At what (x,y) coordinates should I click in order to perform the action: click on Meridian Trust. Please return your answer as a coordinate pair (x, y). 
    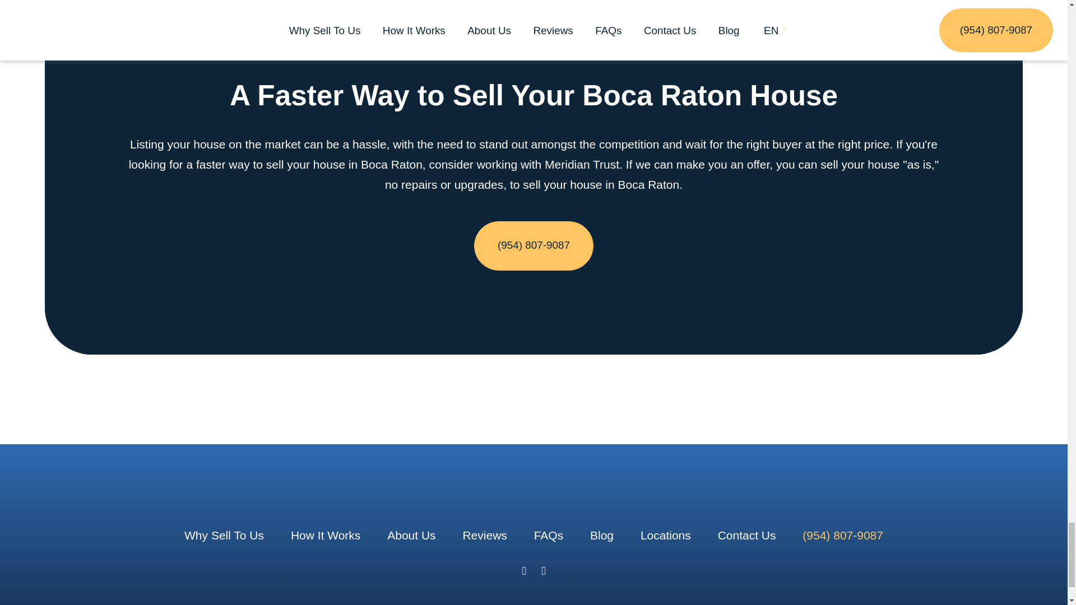
    Looking at the image, I should click on (534, 505).